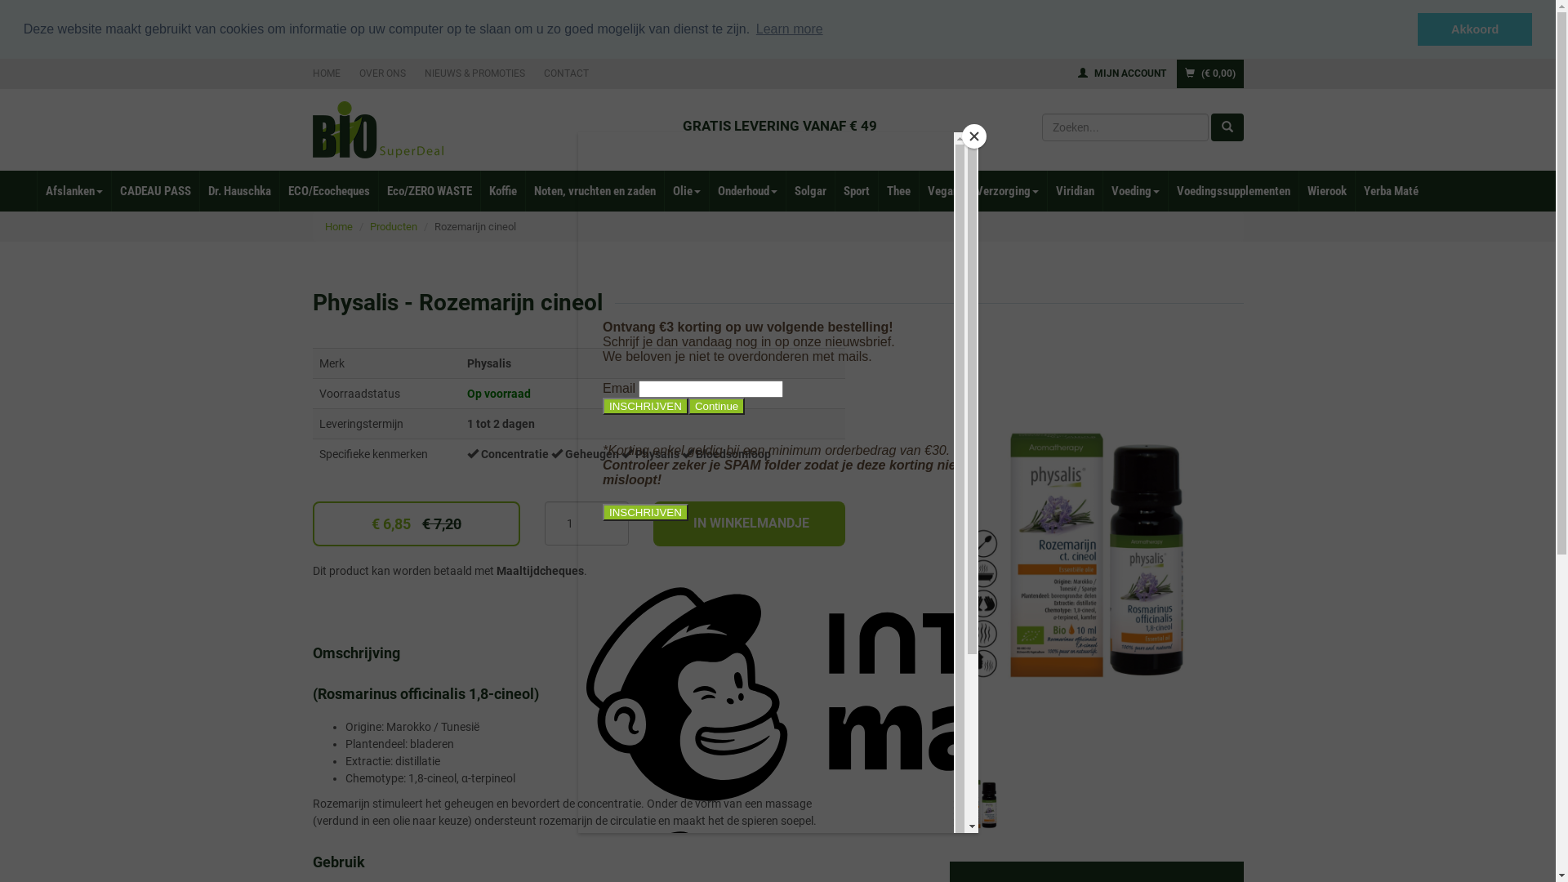  What do you see at coordinates (503, 190) in the screenshot?
I see `Koffie` at bounding box center [503, 190].